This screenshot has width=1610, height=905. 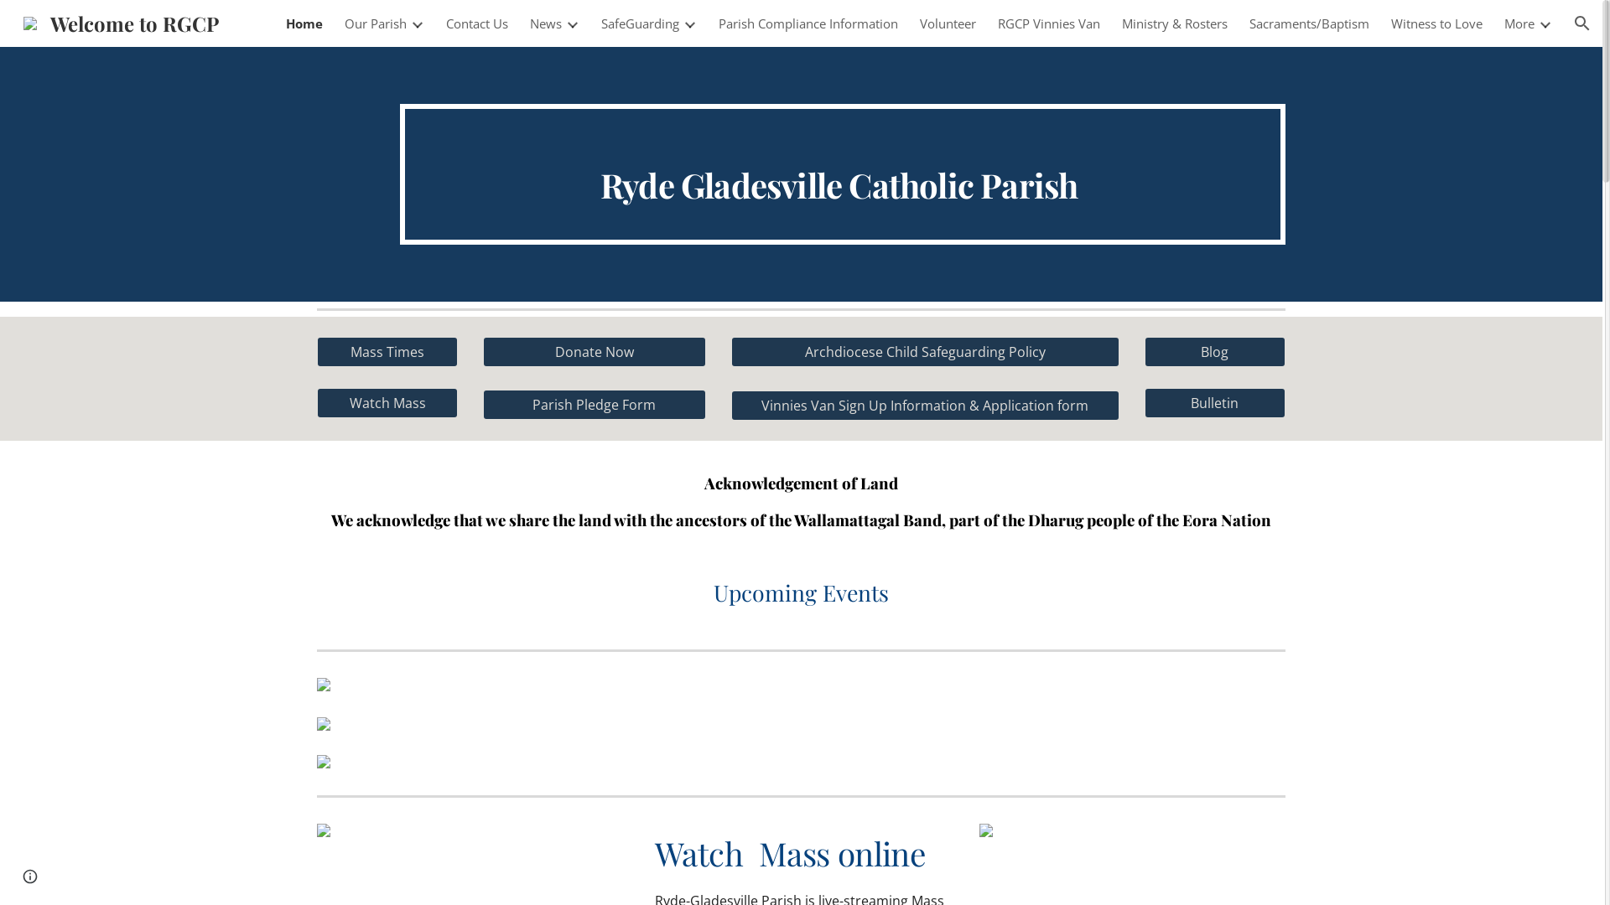 I want to click on Parish Compliance Information, so click(x=808, y=23).